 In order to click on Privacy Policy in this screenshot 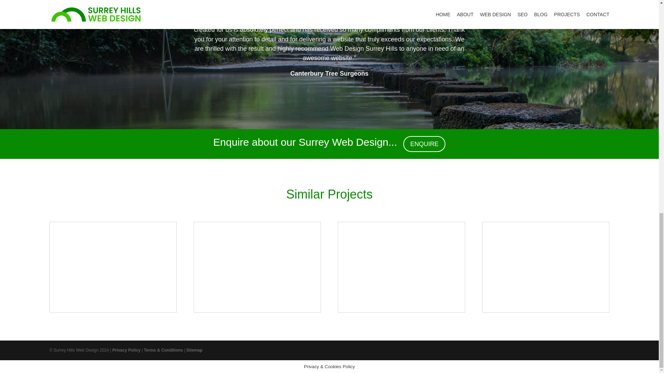, I will do `click(126, 350)`.